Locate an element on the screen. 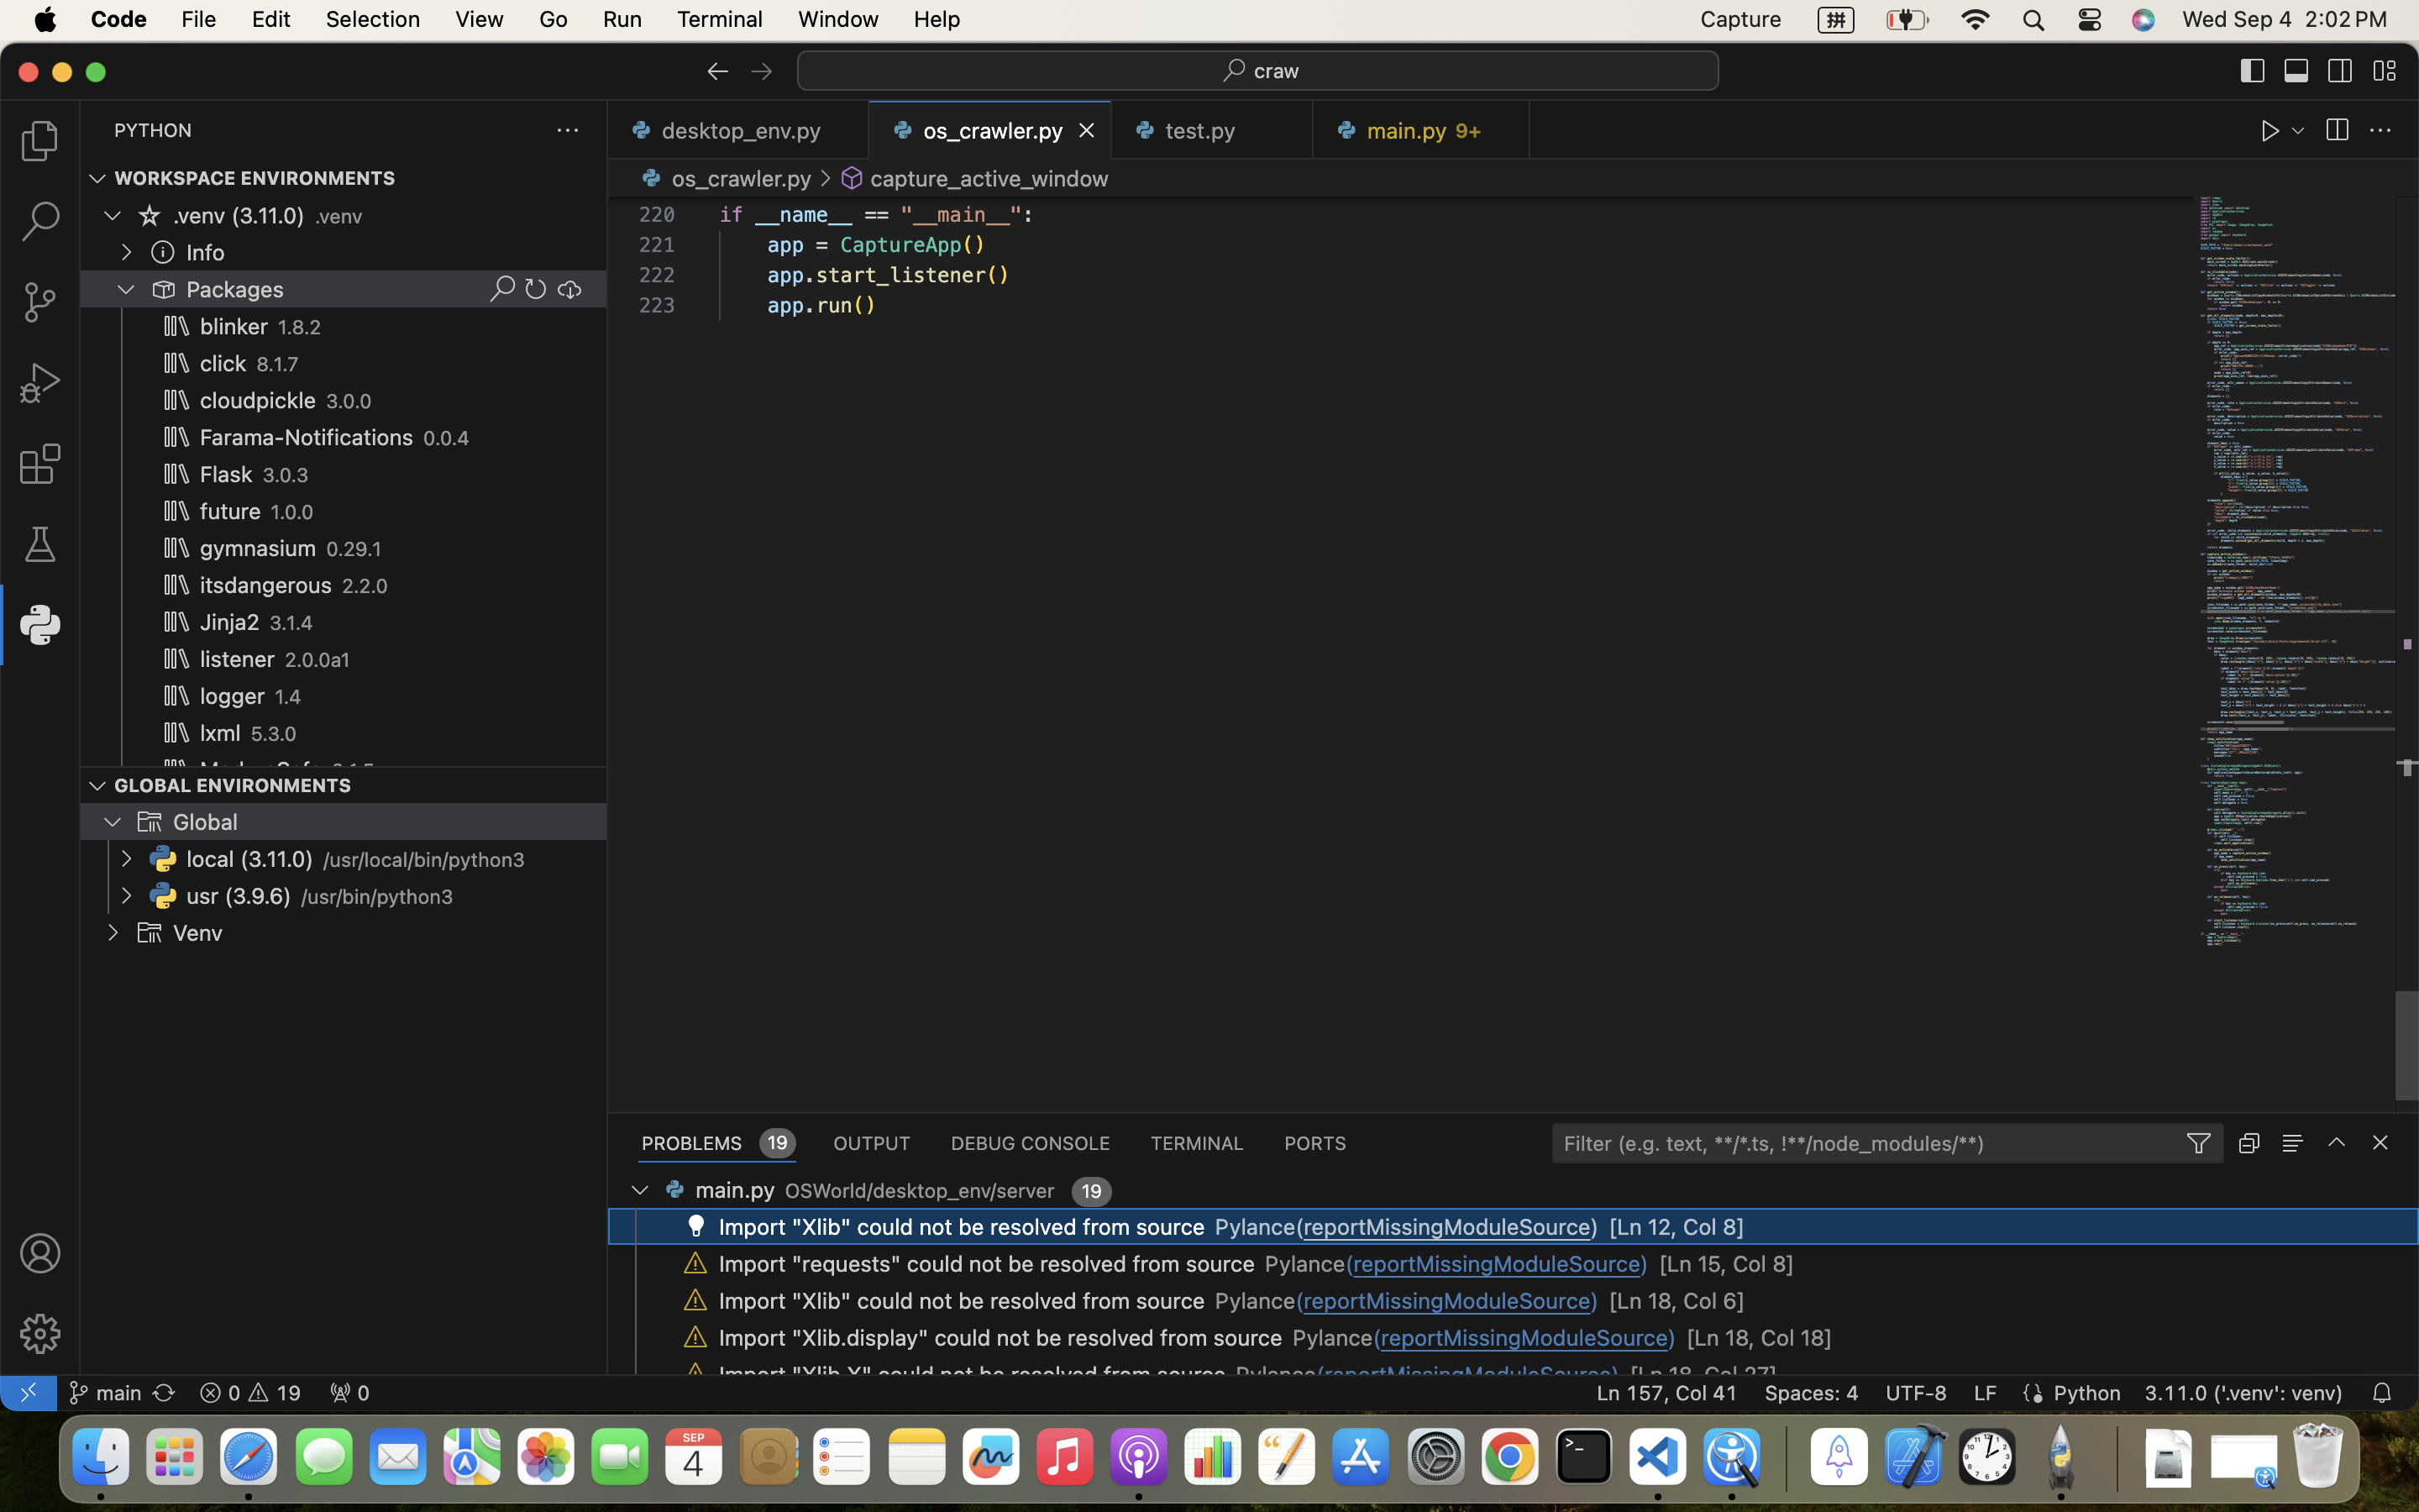 The image size is (2419, 1512). 0 TERMINAL is located at coordinates (1198, 1142).